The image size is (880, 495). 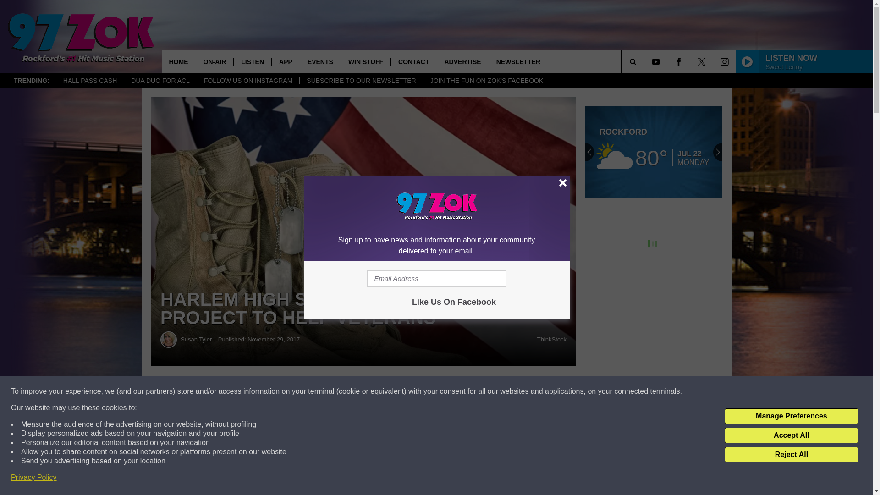 I want to click on HALL PASS CASH, so click(x=90, y=81).